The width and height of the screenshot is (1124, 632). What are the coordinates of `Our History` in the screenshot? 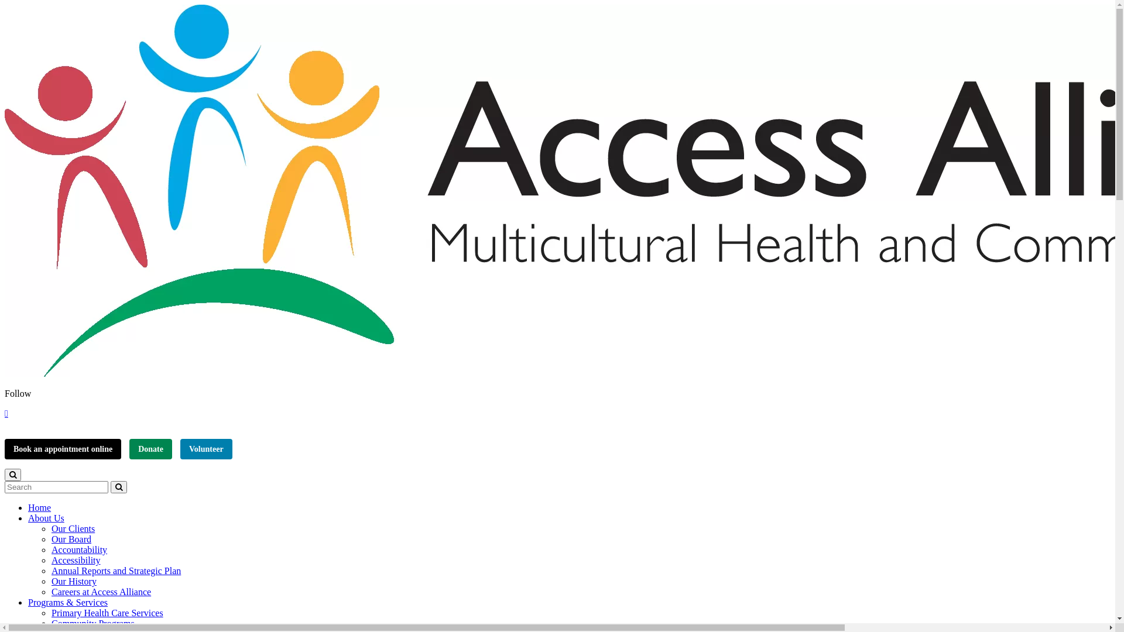 It's located at (74, 582).